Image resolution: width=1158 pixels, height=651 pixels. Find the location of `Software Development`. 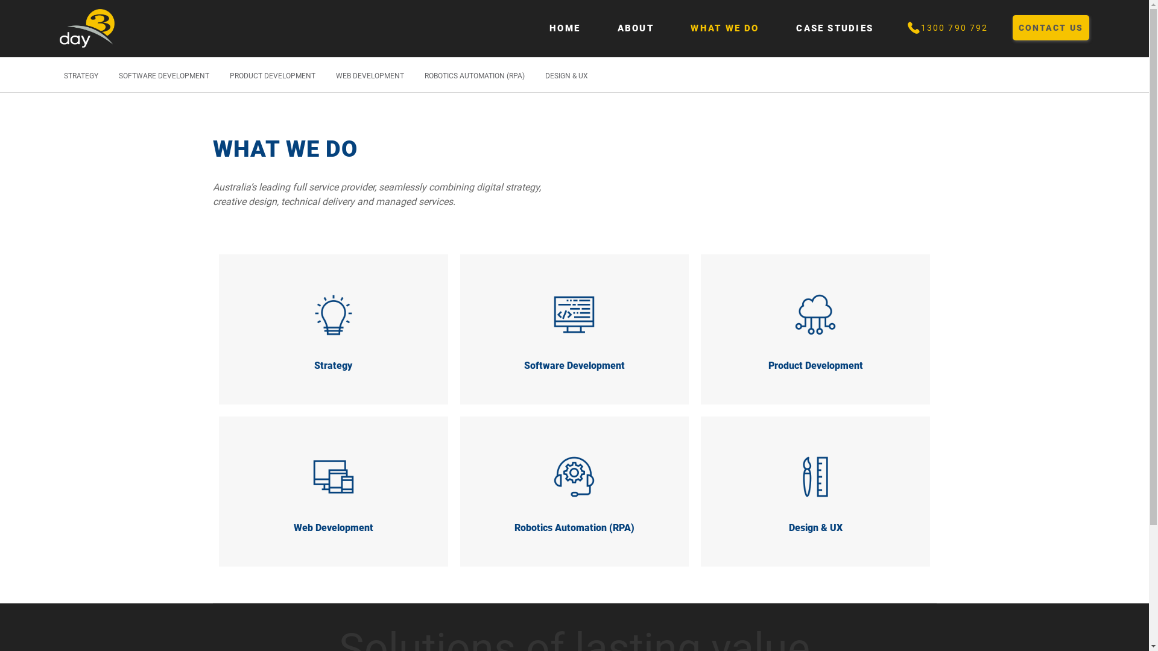

Software Development is located at coordinates (575, 329).